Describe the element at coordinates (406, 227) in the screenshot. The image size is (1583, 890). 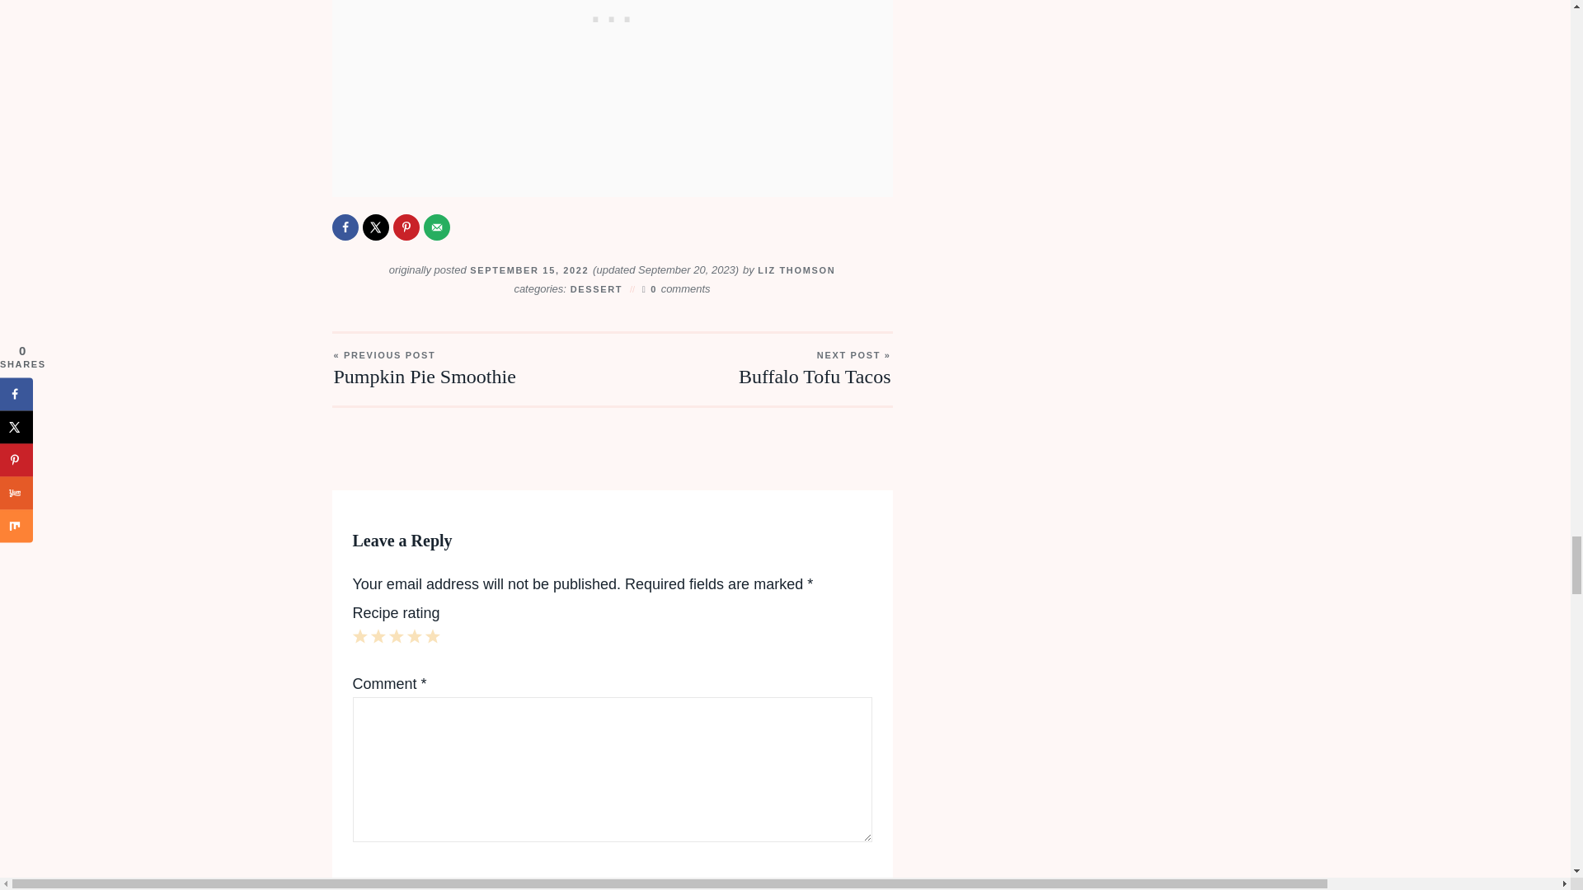
I see `Save to Pinterest` at that location.